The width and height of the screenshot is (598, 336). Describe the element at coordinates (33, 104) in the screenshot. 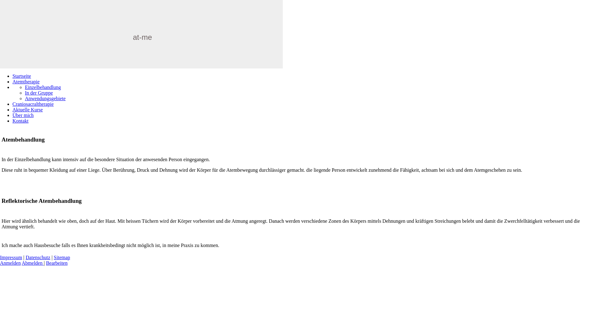

I see `Craniosacraltherapie` at that location.